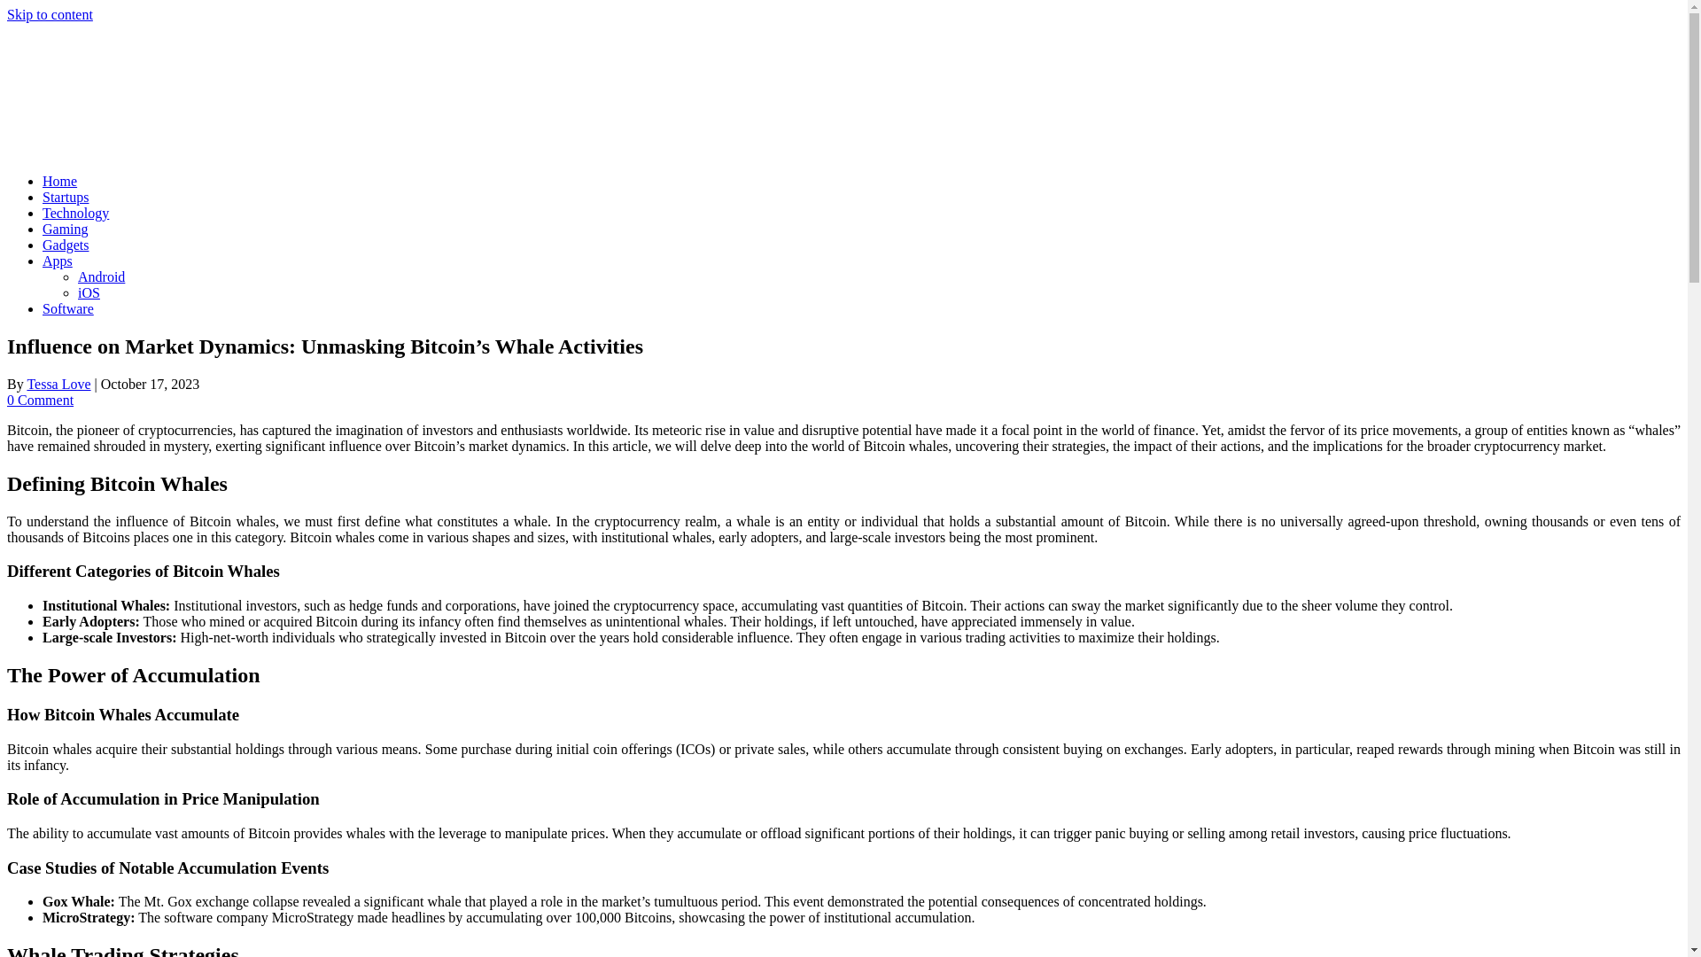 This screenshot has height=957, width=1701. I want to click on Technology, so click(75, 213).